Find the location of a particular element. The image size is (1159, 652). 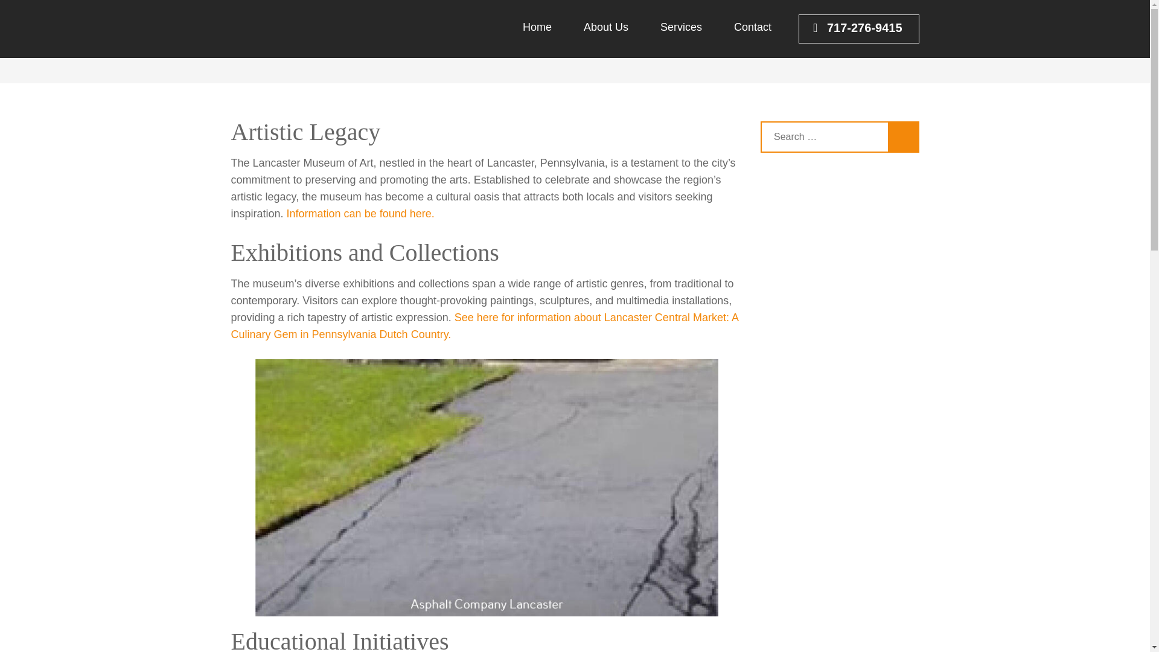

Home is located at coordinates (693, 53).